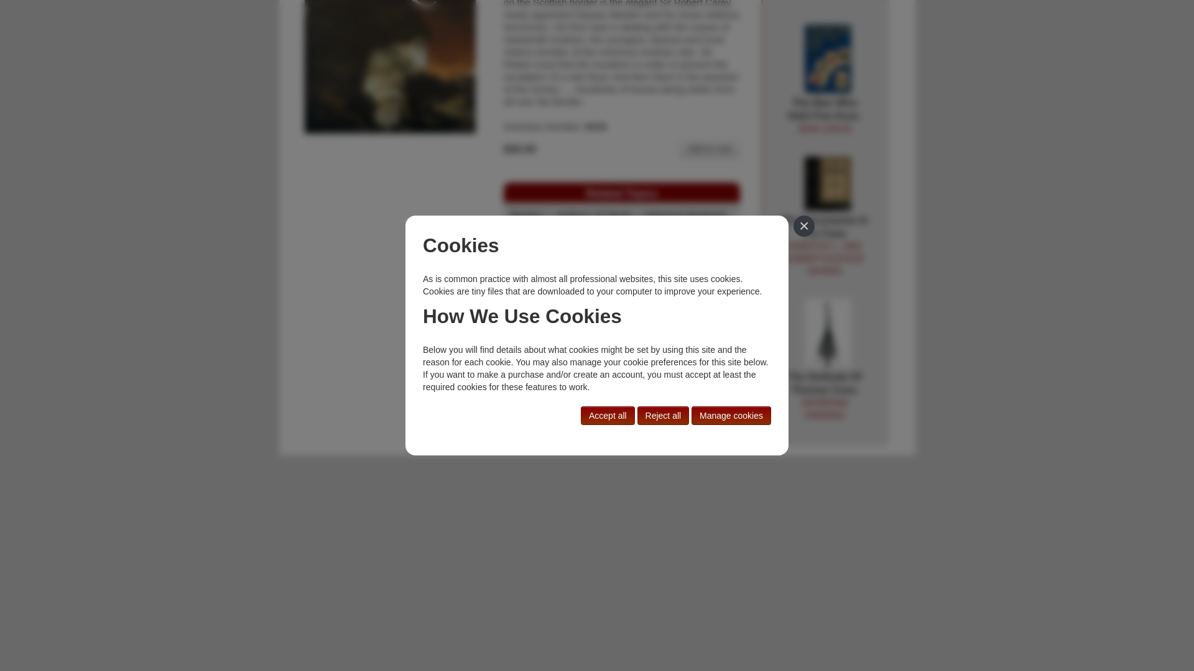 This screenshot has height=671, width=1194. Describe the element at coordinates (825, 116) in the screenshot. I see `The Man Who Held Five Aces.` at that location.